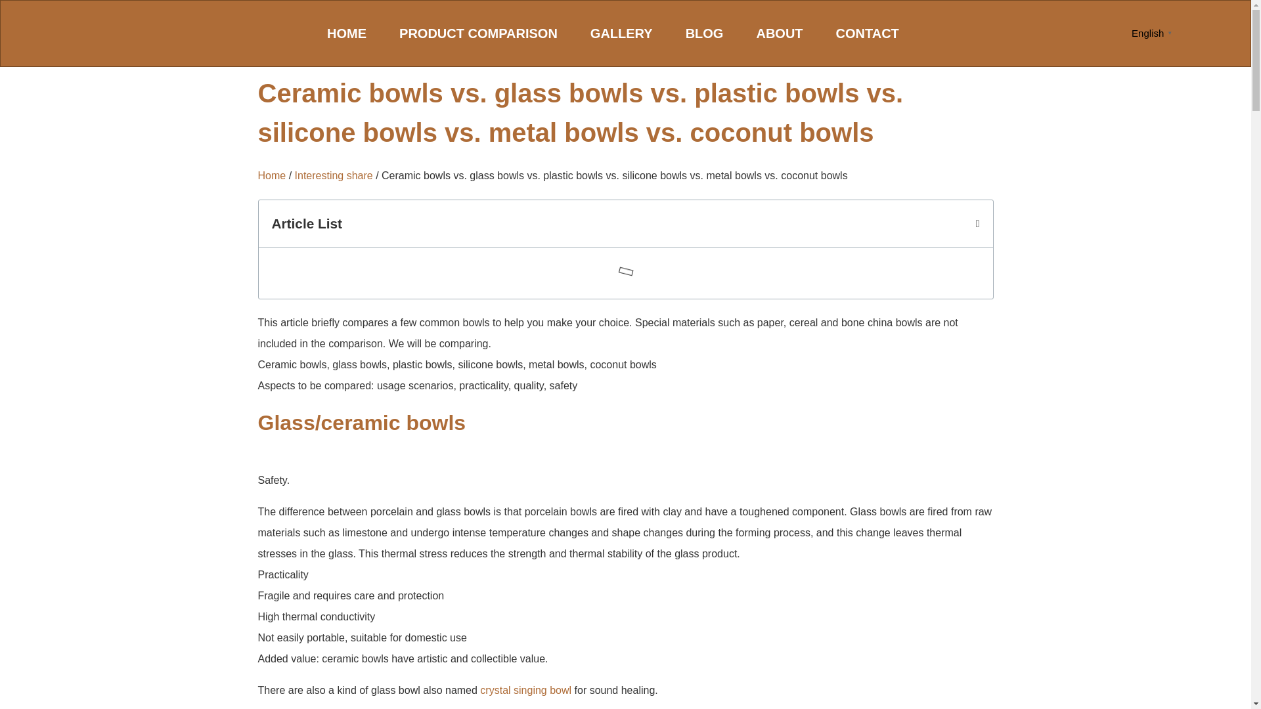 This screenshot has height=709, width=1261. I want to click on BLOG, so click(704, 33).